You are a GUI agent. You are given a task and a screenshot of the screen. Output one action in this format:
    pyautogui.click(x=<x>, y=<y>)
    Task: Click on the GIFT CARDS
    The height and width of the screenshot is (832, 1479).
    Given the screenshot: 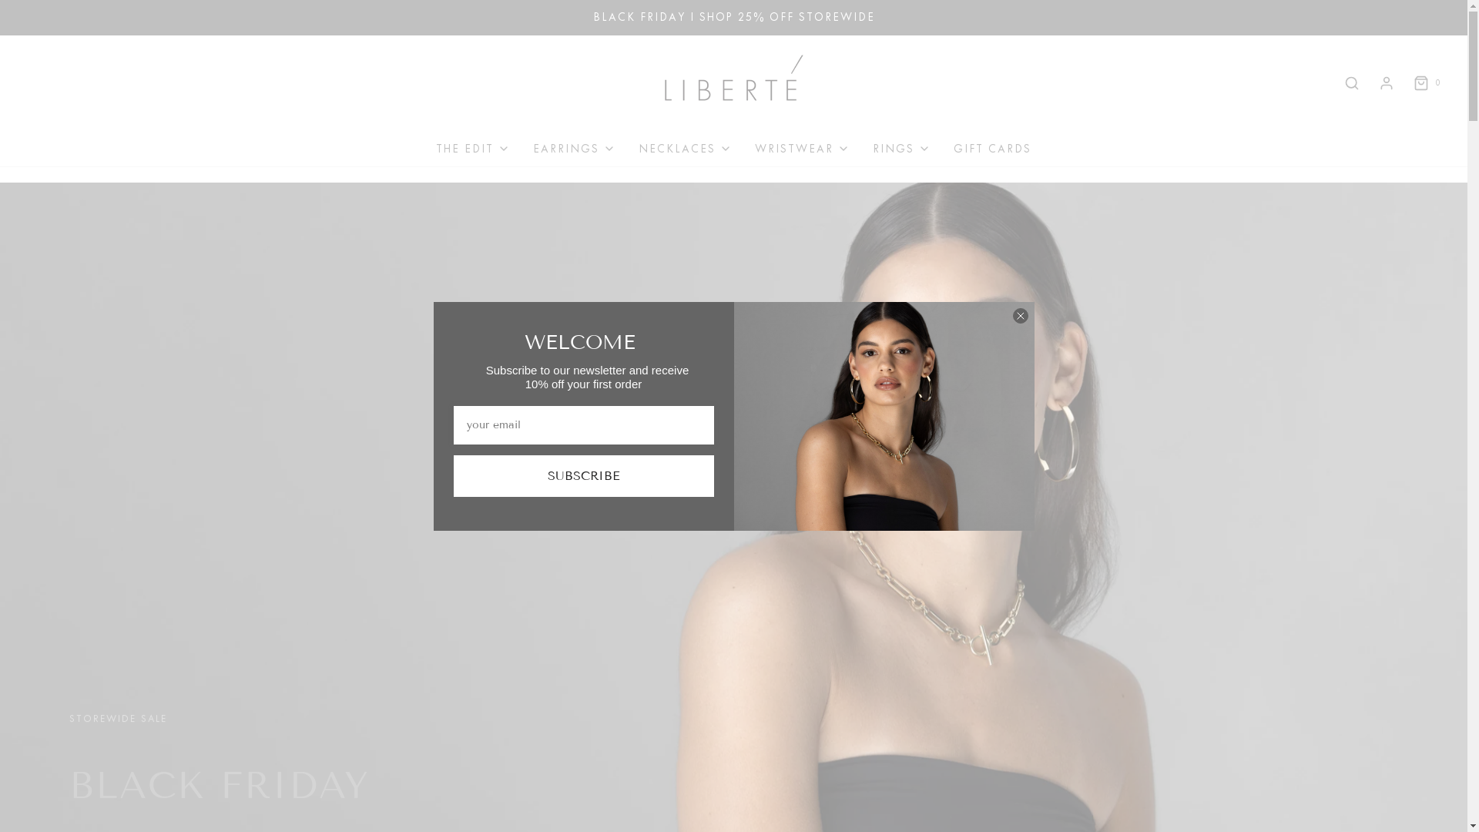 What is the action you would take?
    pyautogui.click(x=992, y=149)
    